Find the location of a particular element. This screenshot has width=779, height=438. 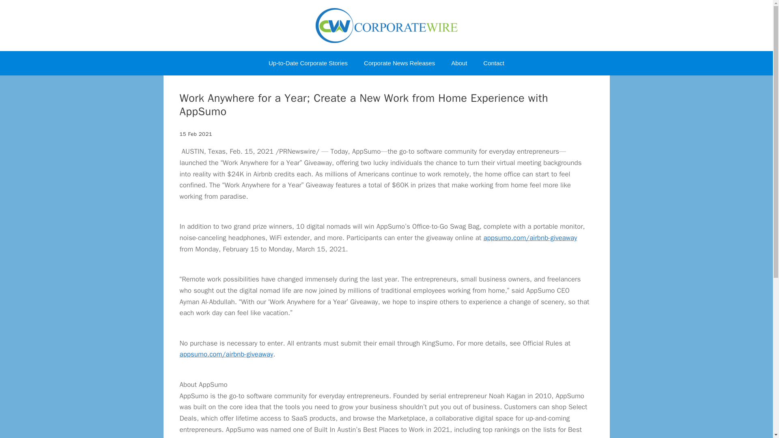

About is located at coordinates (459, 63).